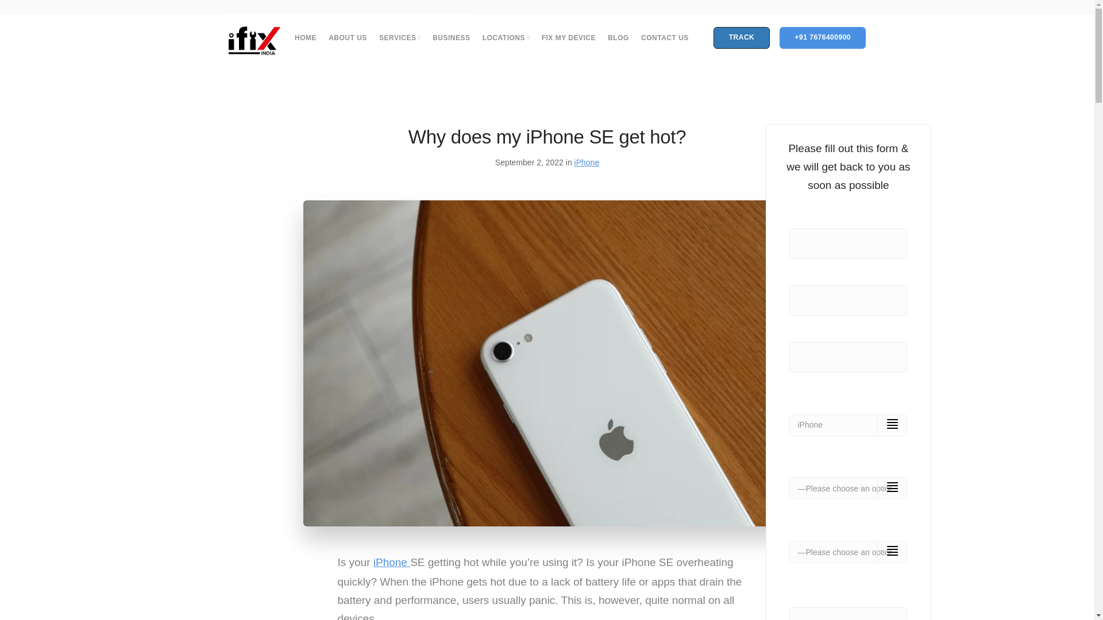  I want to click on HOME, so click(306, 37).